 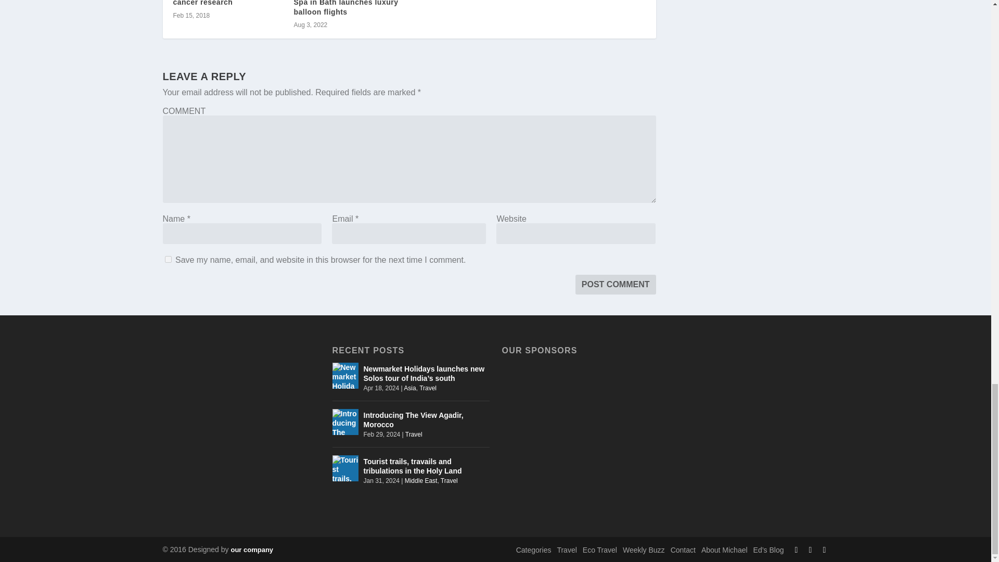 What do you see at coordinates (616, 284) in the screenshot?
I see `Post Comment` at bounding box center [616, 284].